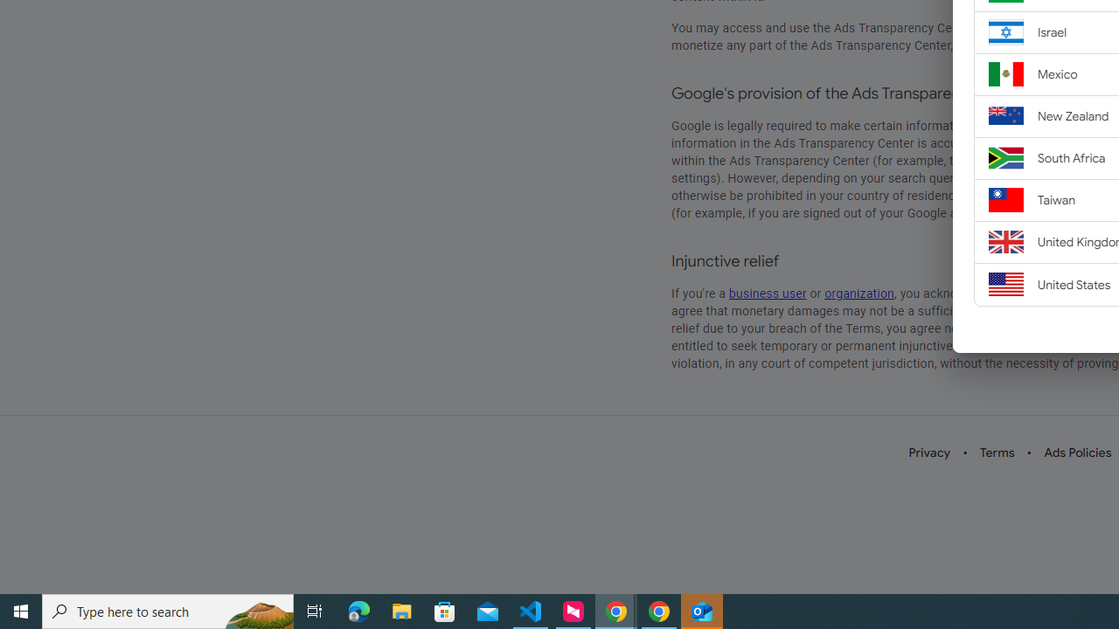 The width and height of the screenshot is (1119, 629). I want to click on Ads Policies, so click(1078, 453).